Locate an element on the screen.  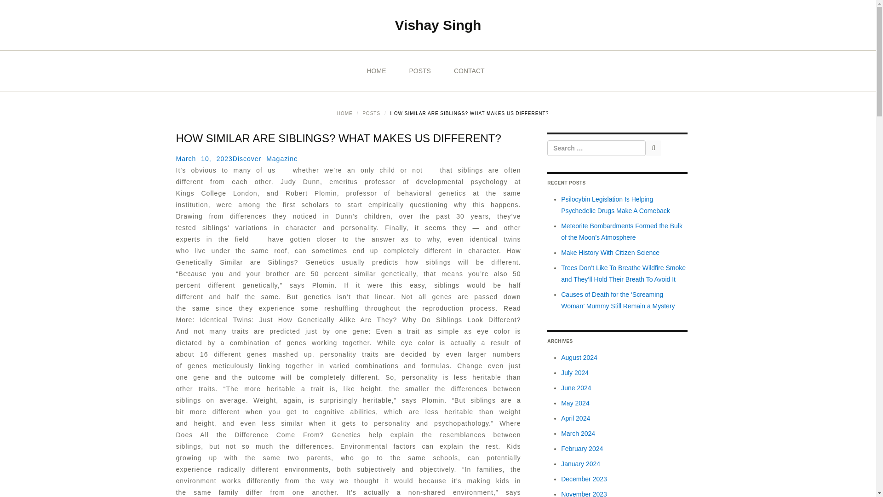
August 2024 is located at coordinates (579, 357).